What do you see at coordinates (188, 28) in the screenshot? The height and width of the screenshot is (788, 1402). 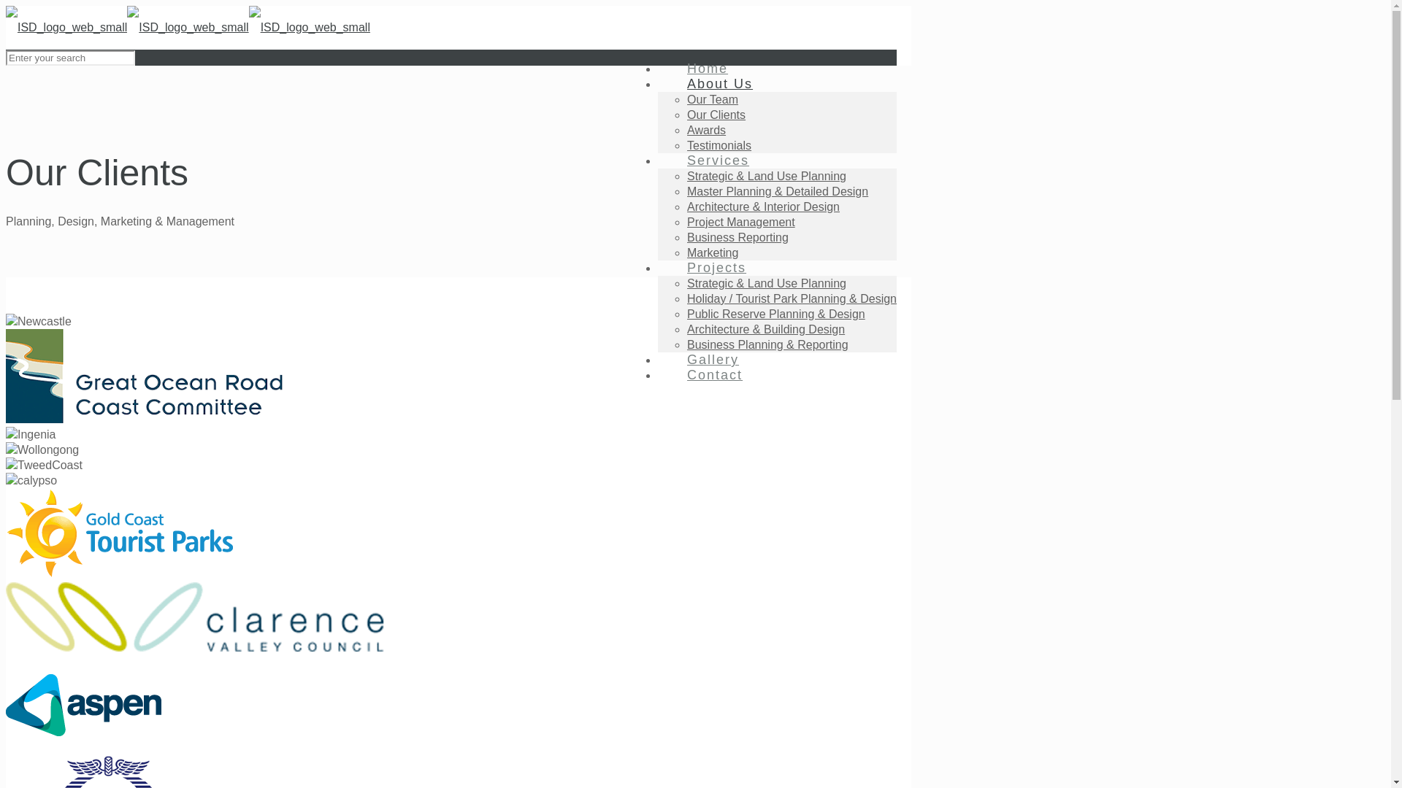 I see `Integrated Site Design` at bounding box center [188, 28].